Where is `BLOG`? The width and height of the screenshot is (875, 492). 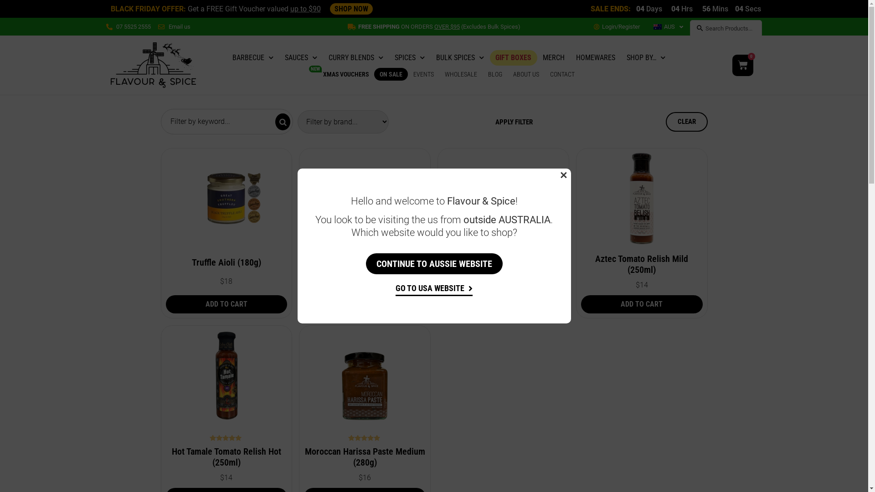
BLOG is located at coordinates (495, 74).